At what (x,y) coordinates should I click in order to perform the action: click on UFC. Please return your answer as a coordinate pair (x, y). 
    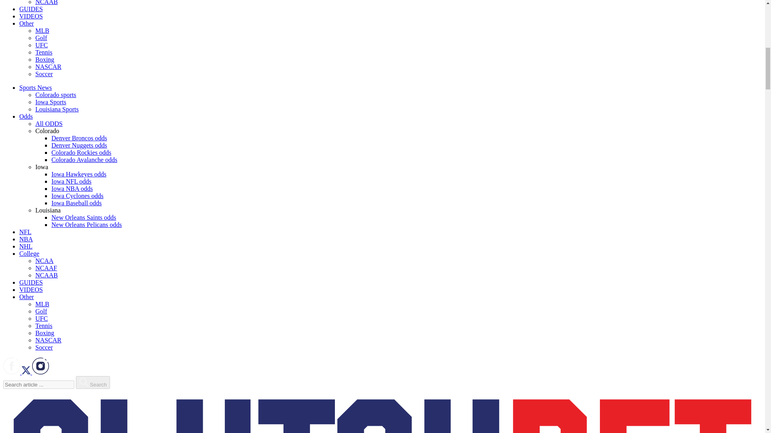
    Looking at the image, I should click on (42, 45).